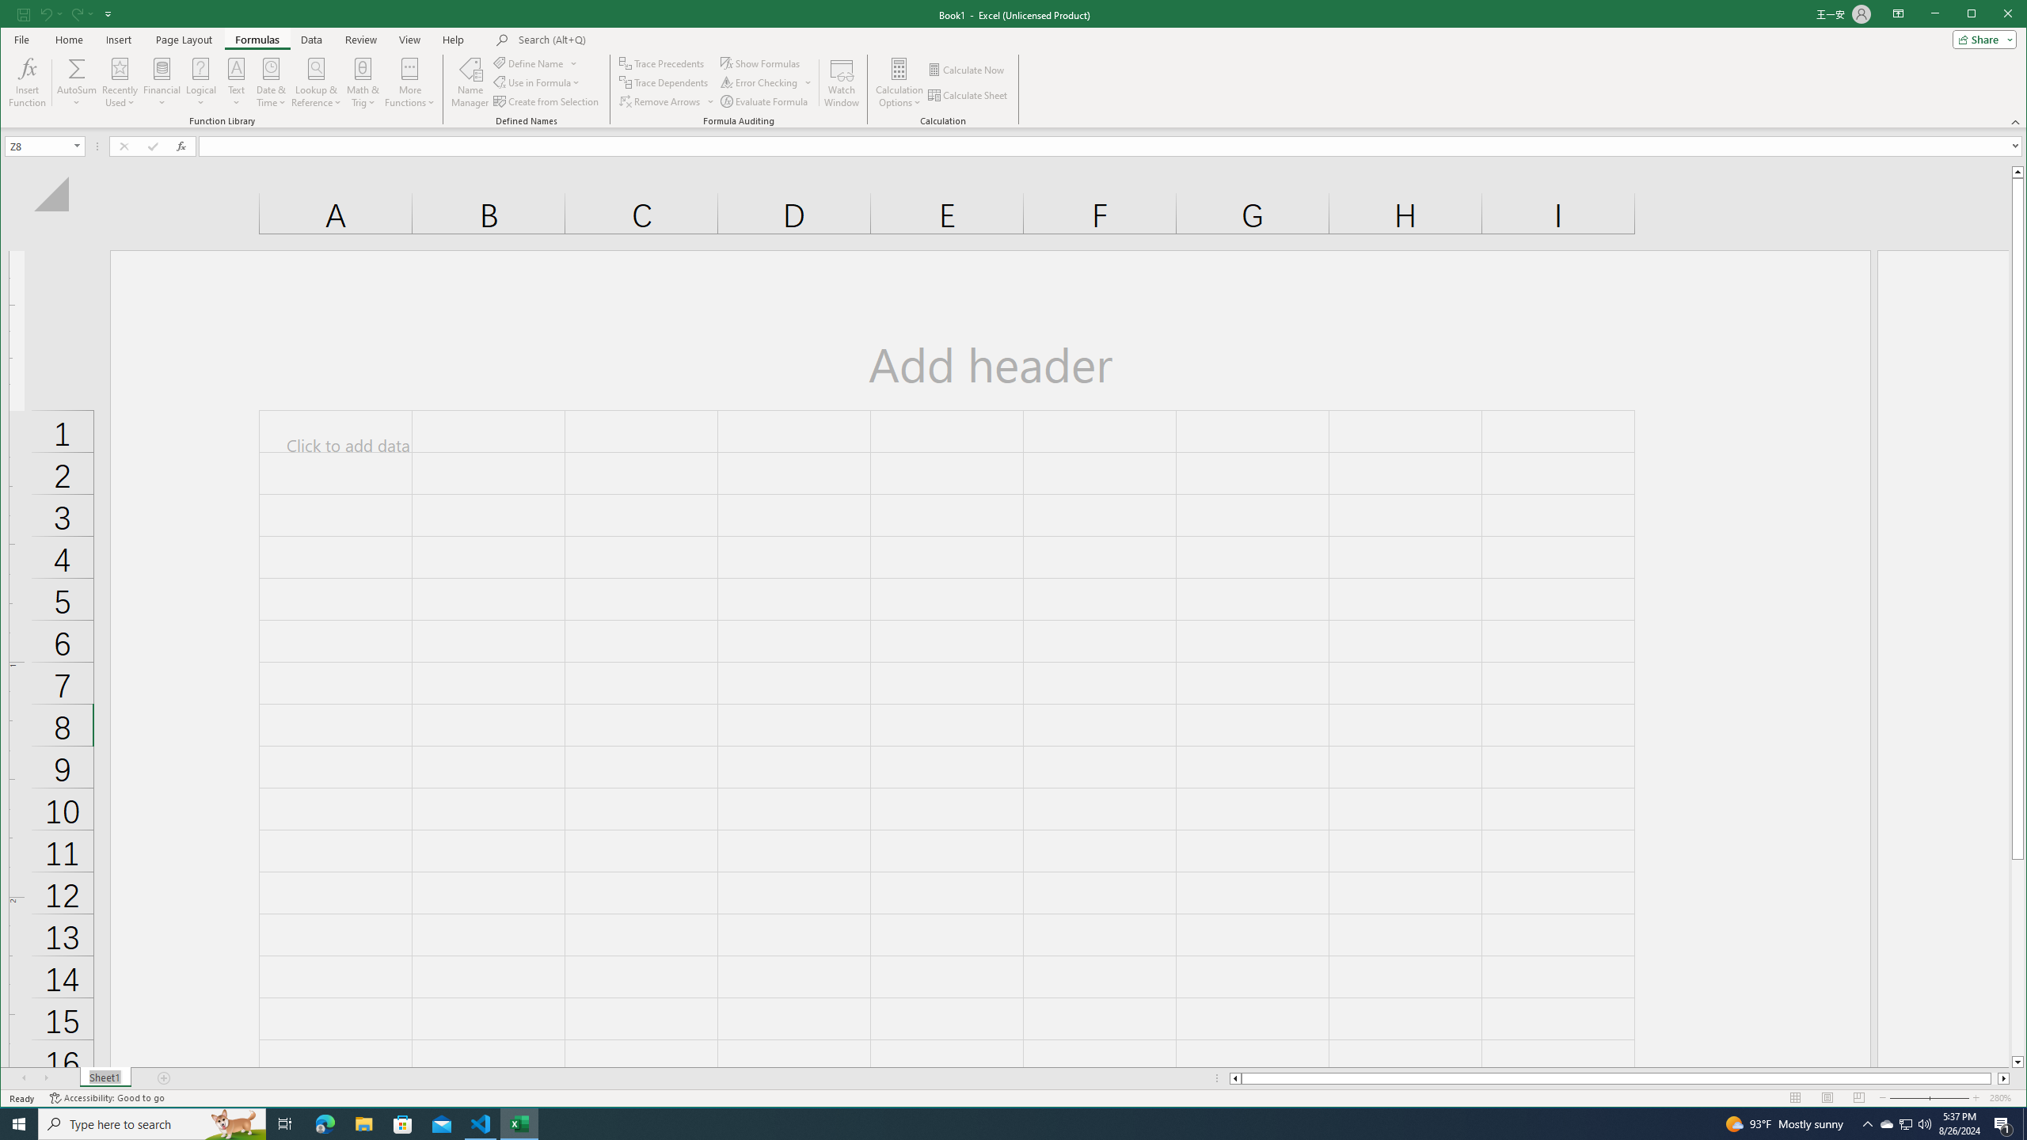 The image size is (2027, 1140). What do you see at coordinates (19, 1124) in the screenshot?
I see `Start` at bounding box center [19, 1124].